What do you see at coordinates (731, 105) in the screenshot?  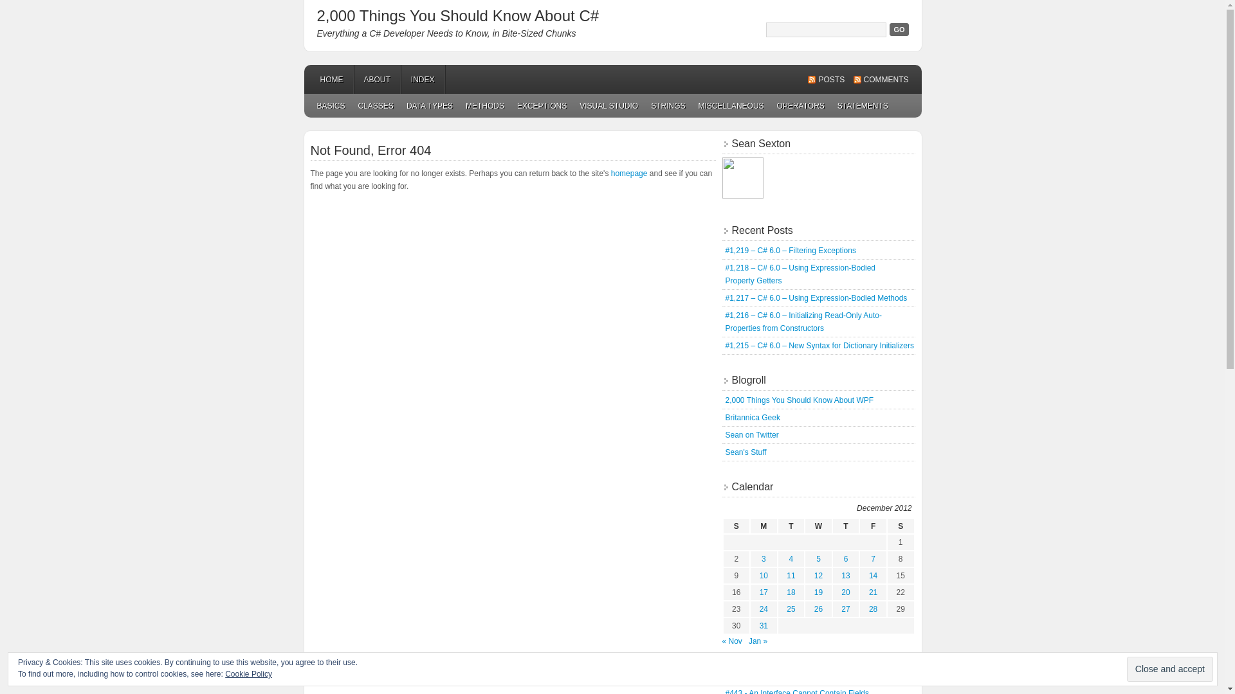 I see `MISCELLANEOUS` at bounding box center [731, 105].